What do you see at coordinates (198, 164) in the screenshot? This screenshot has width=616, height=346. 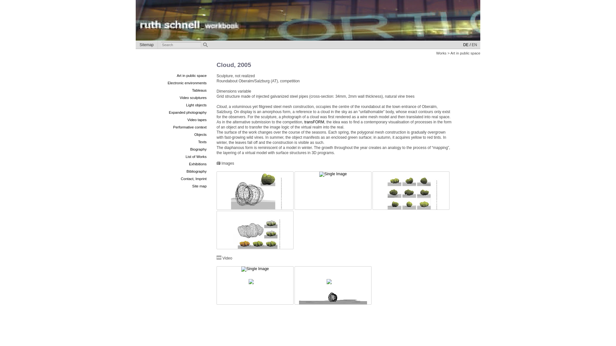 I see `Exhibitions` at bounding box center [198, 164].